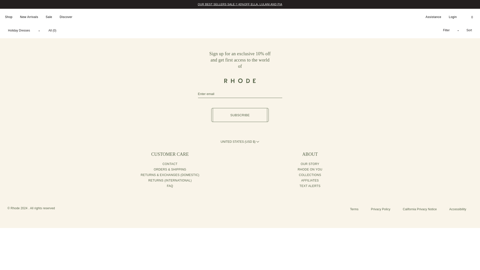 This screenshot has width=480, height=270. Describe the element at coordinates (240, 4) in the screenshot. I see `THE ICONS SALE` at that location.